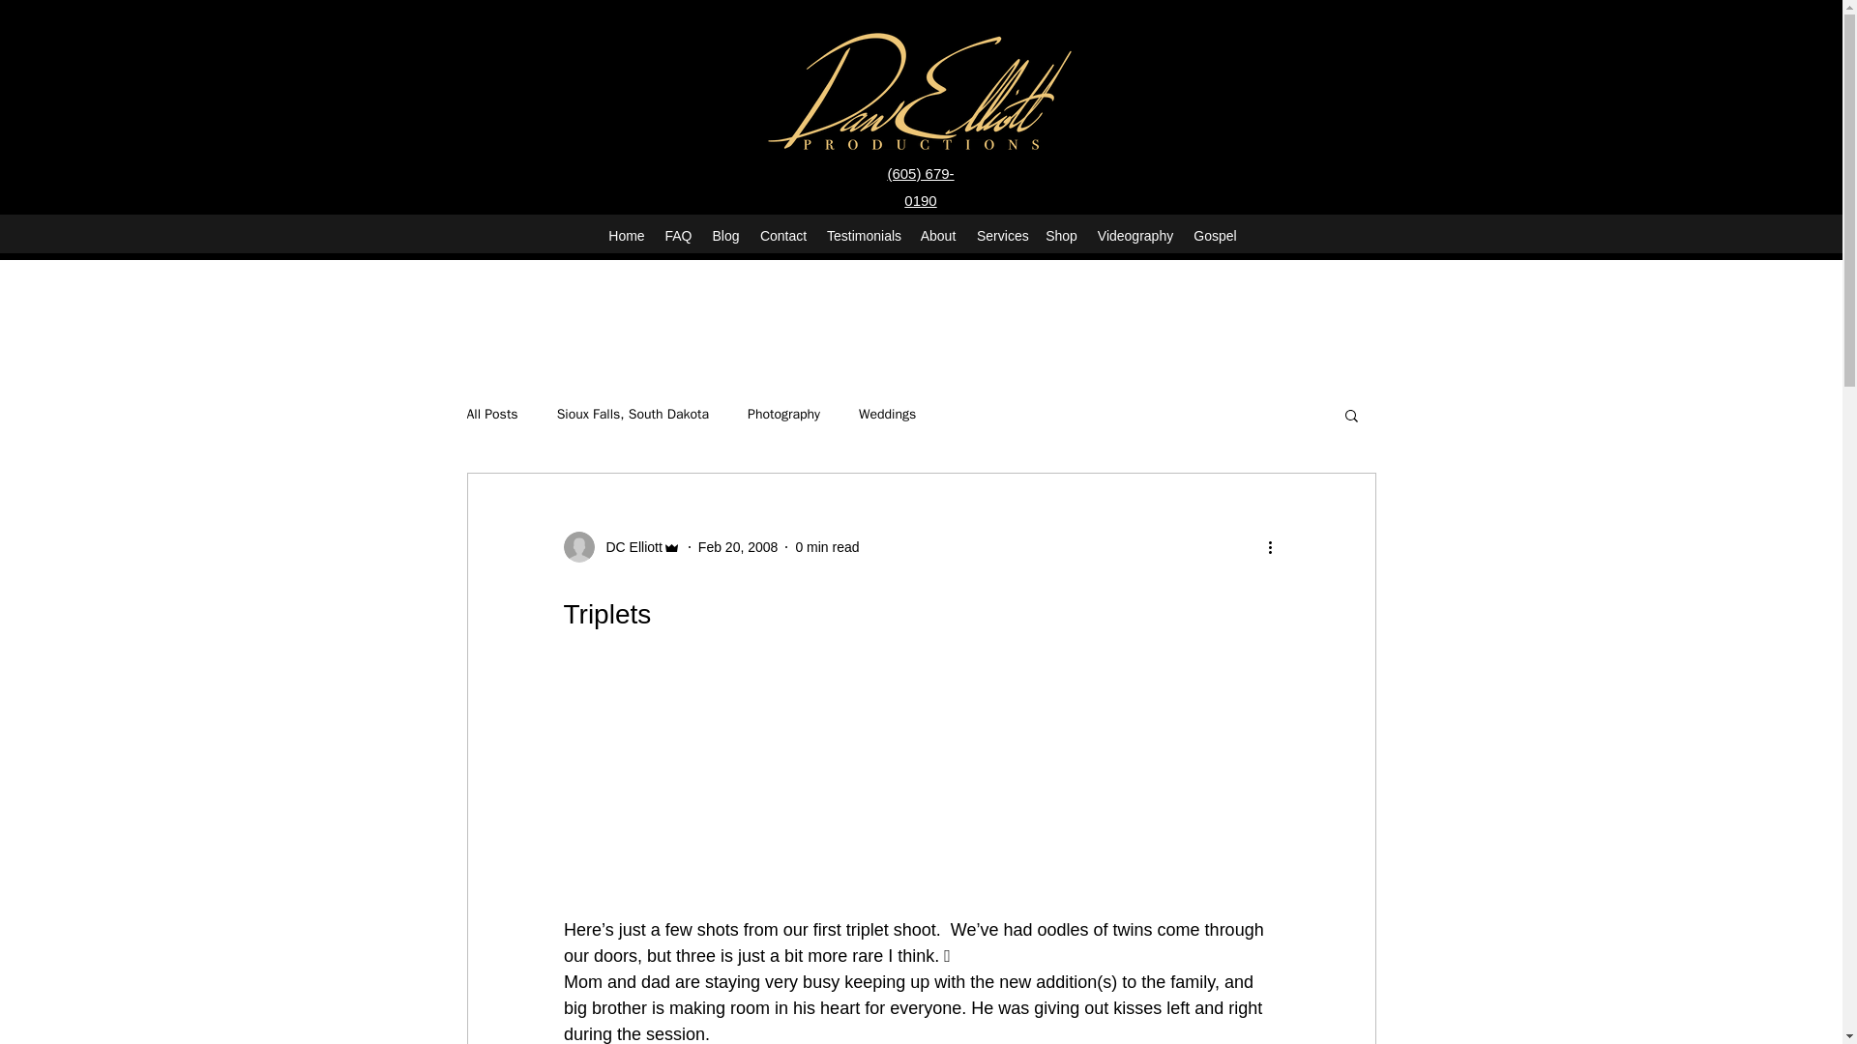 The image size is (1857, 1044). What do you see at coordinates (1215, 236) in the screenshot?
I see `Gospel` at bounding box center [1215, 236].